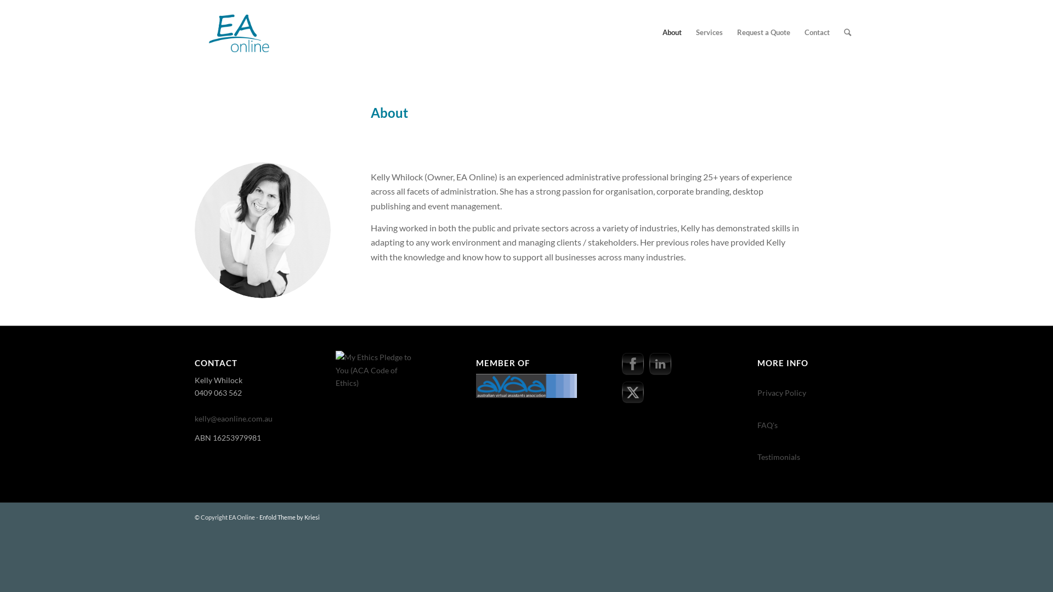  Describe the element at coordinates (710, 32) in the screenshot. I see `Services` at that location.